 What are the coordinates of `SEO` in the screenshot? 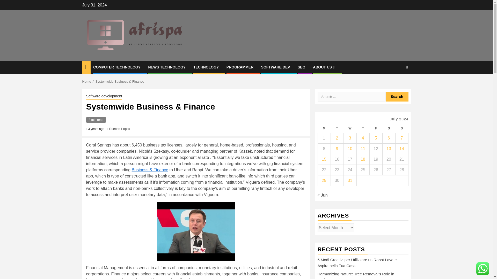 It's located at (302, 67).